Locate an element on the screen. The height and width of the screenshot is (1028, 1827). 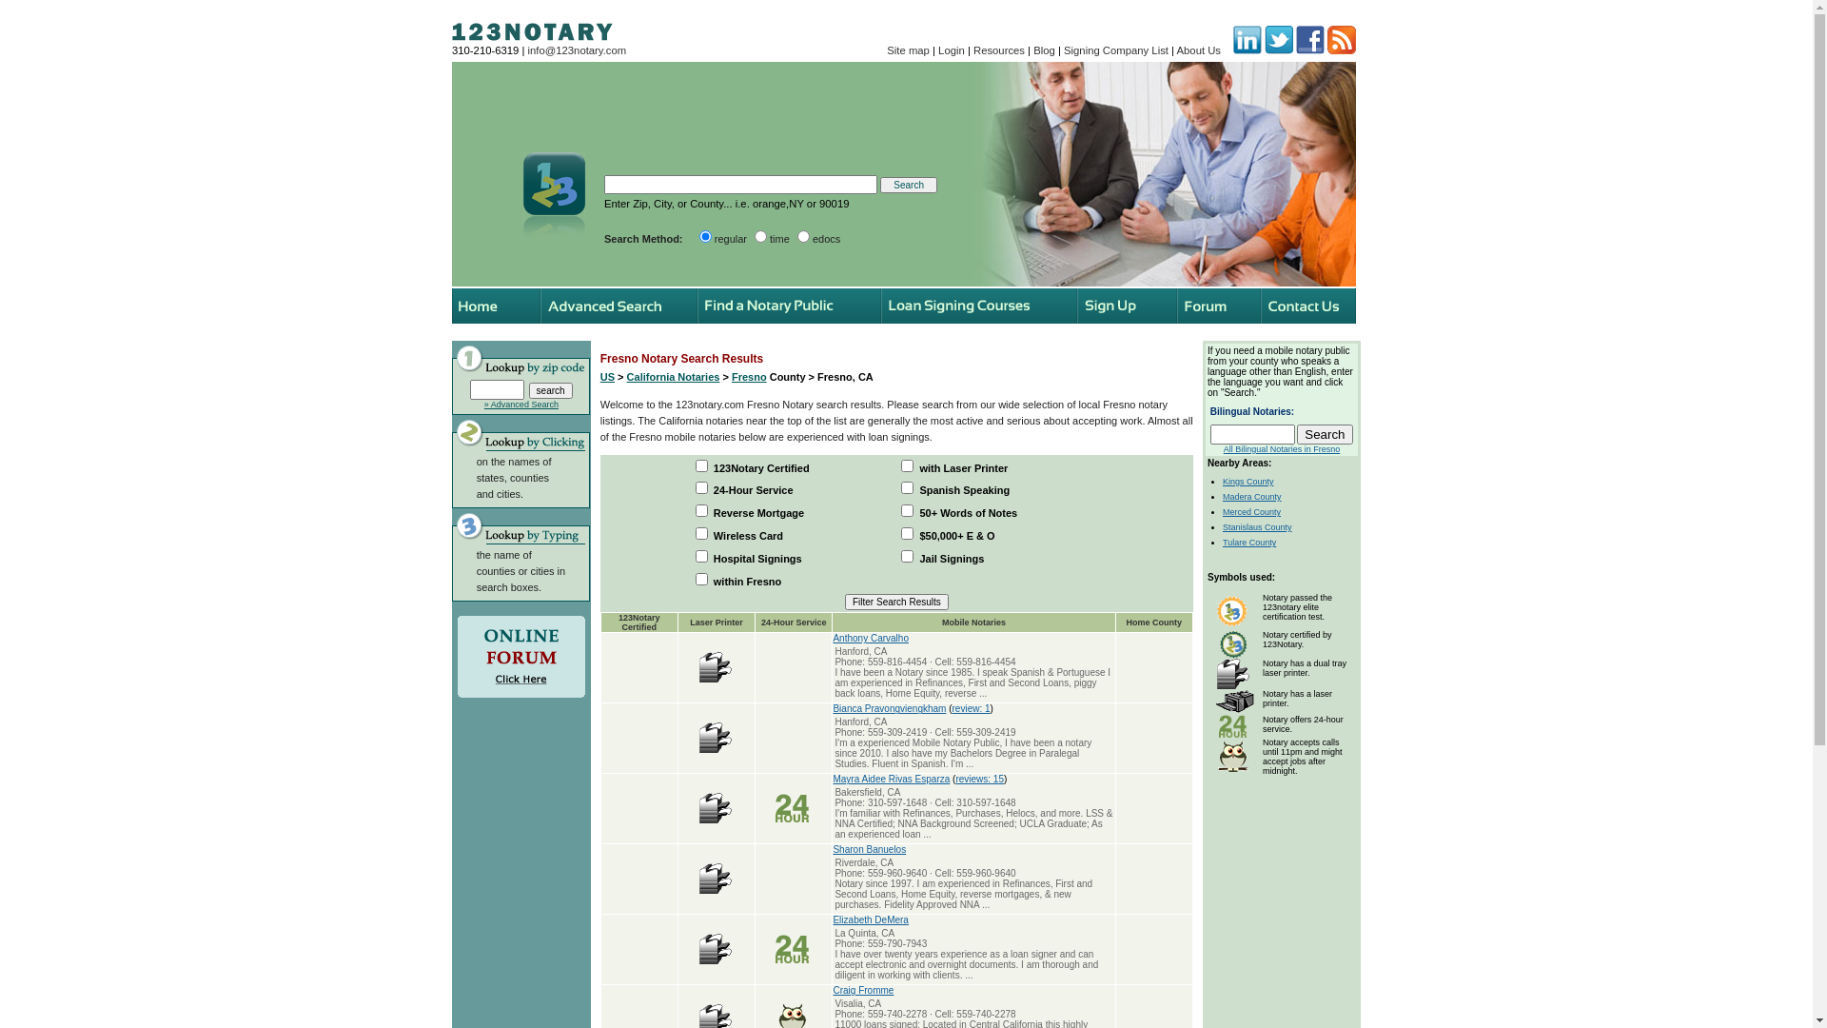
Madera County is located at coordinates (1252, 497).